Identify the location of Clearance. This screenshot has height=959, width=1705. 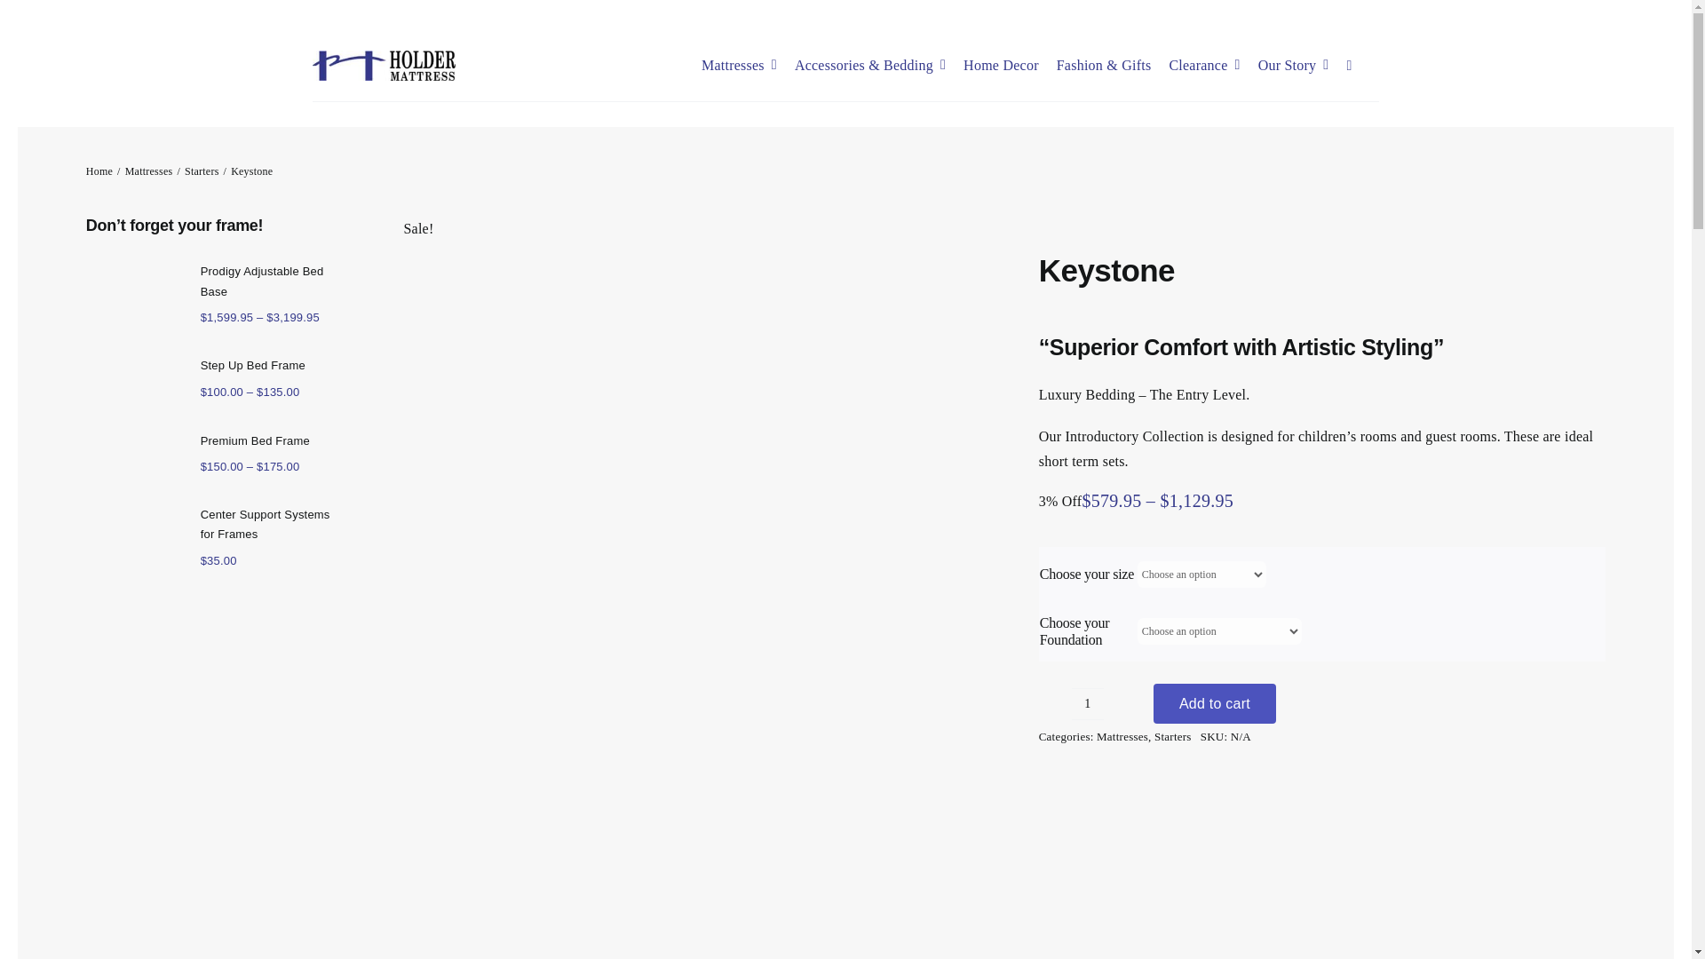
(1203, 66).